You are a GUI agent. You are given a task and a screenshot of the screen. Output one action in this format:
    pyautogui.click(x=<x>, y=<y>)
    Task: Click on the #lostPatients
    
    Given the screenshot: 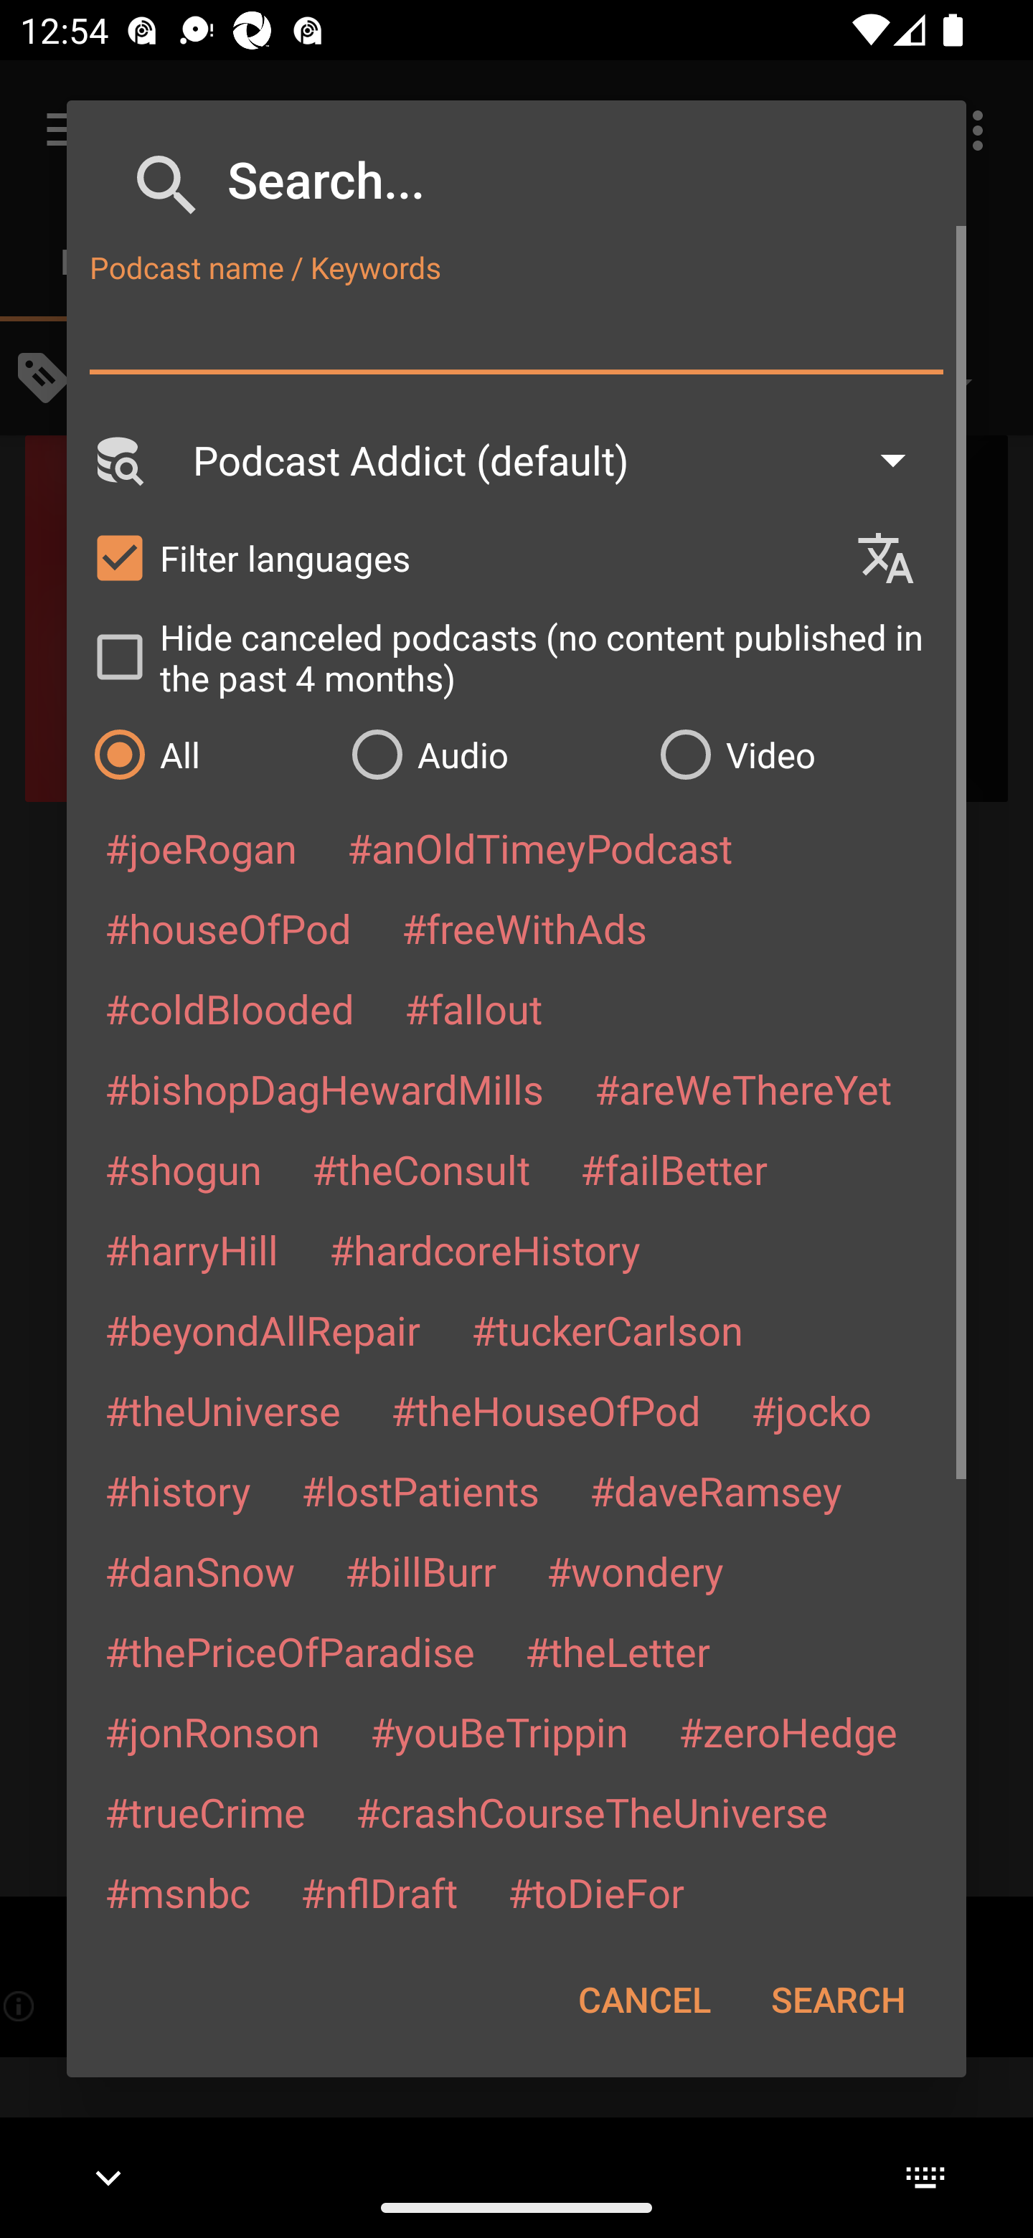 What is the action you would take?
    pyautogui.click(x=420, y=1491)
    